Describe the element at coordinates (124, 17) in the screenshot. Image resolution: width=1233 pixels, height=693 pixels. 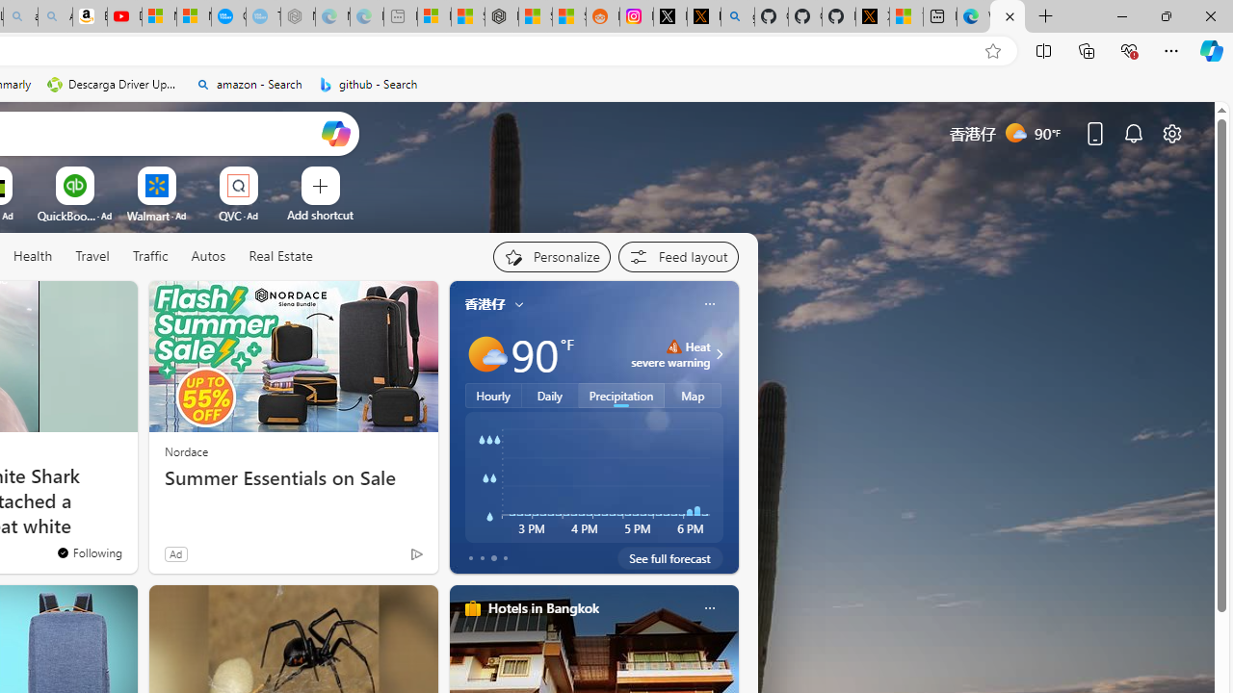
I see `Day 1: Arriving in Yemen (surreal to be here) - YouTube` at that location.